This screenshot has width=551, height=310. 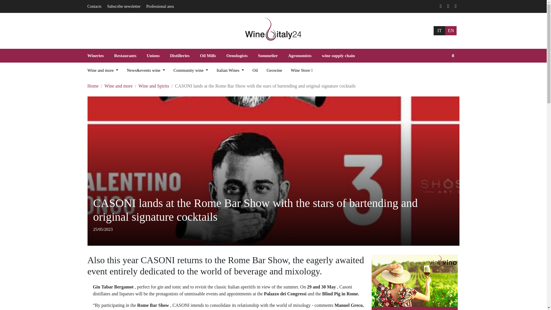 I want to click on Wine and more, so click(x=102, y=70).